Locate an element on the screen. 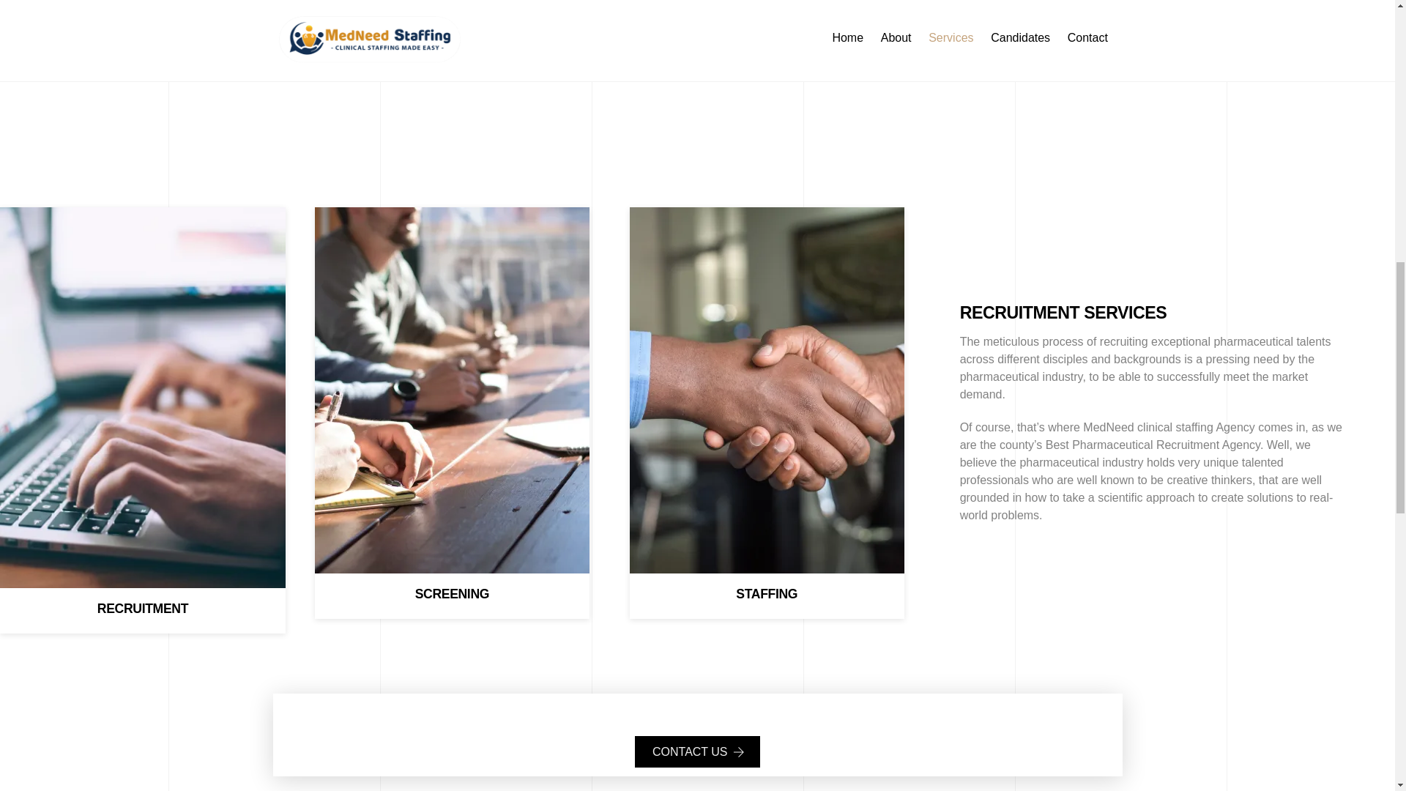  SCREENING is located at coordinates (452, 390).